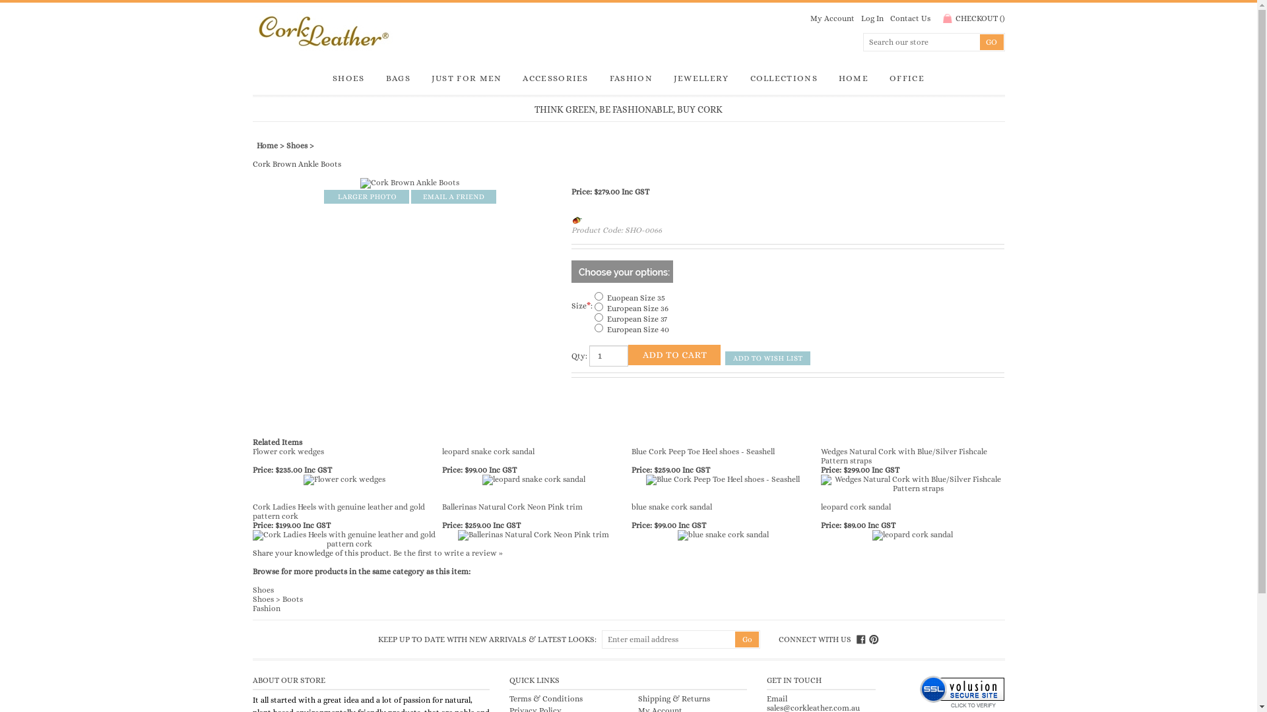  What do you see at coordinates (556, 78) in the screenshot?
I see `ACCESSORIES` at bounding box center [556, 78].